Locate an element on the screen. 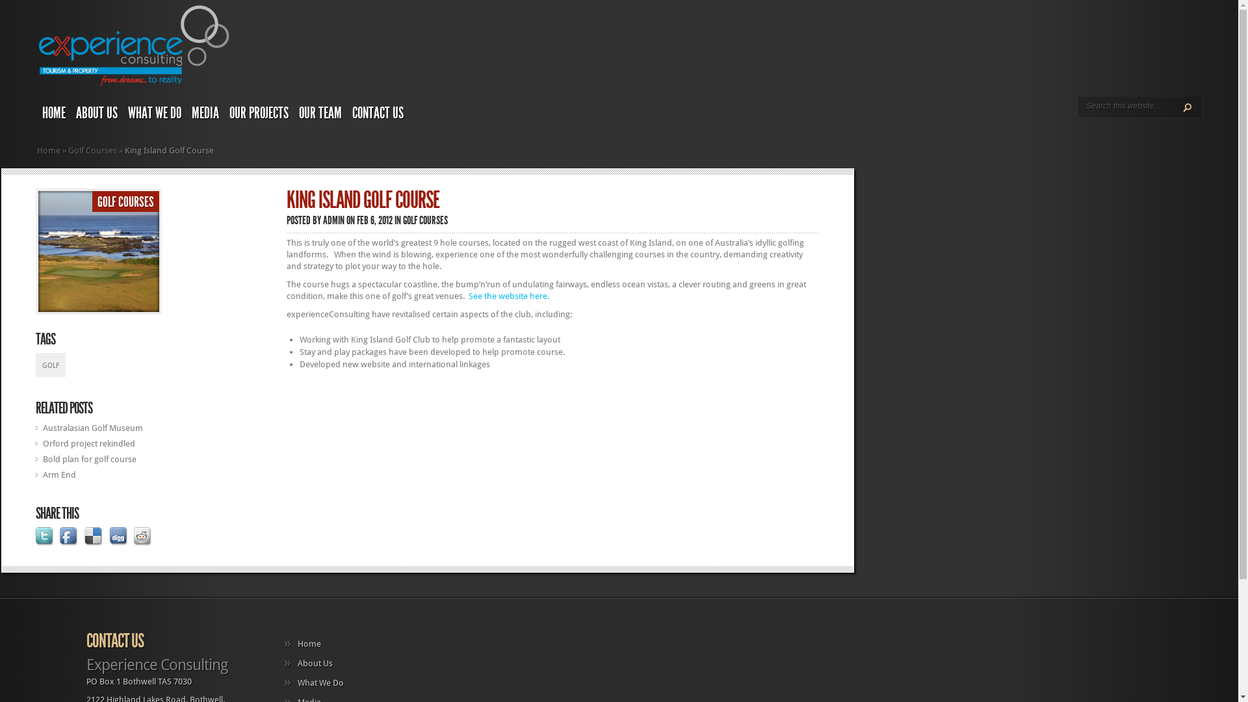  OUR TEAM is located at coordinates (320, 114).